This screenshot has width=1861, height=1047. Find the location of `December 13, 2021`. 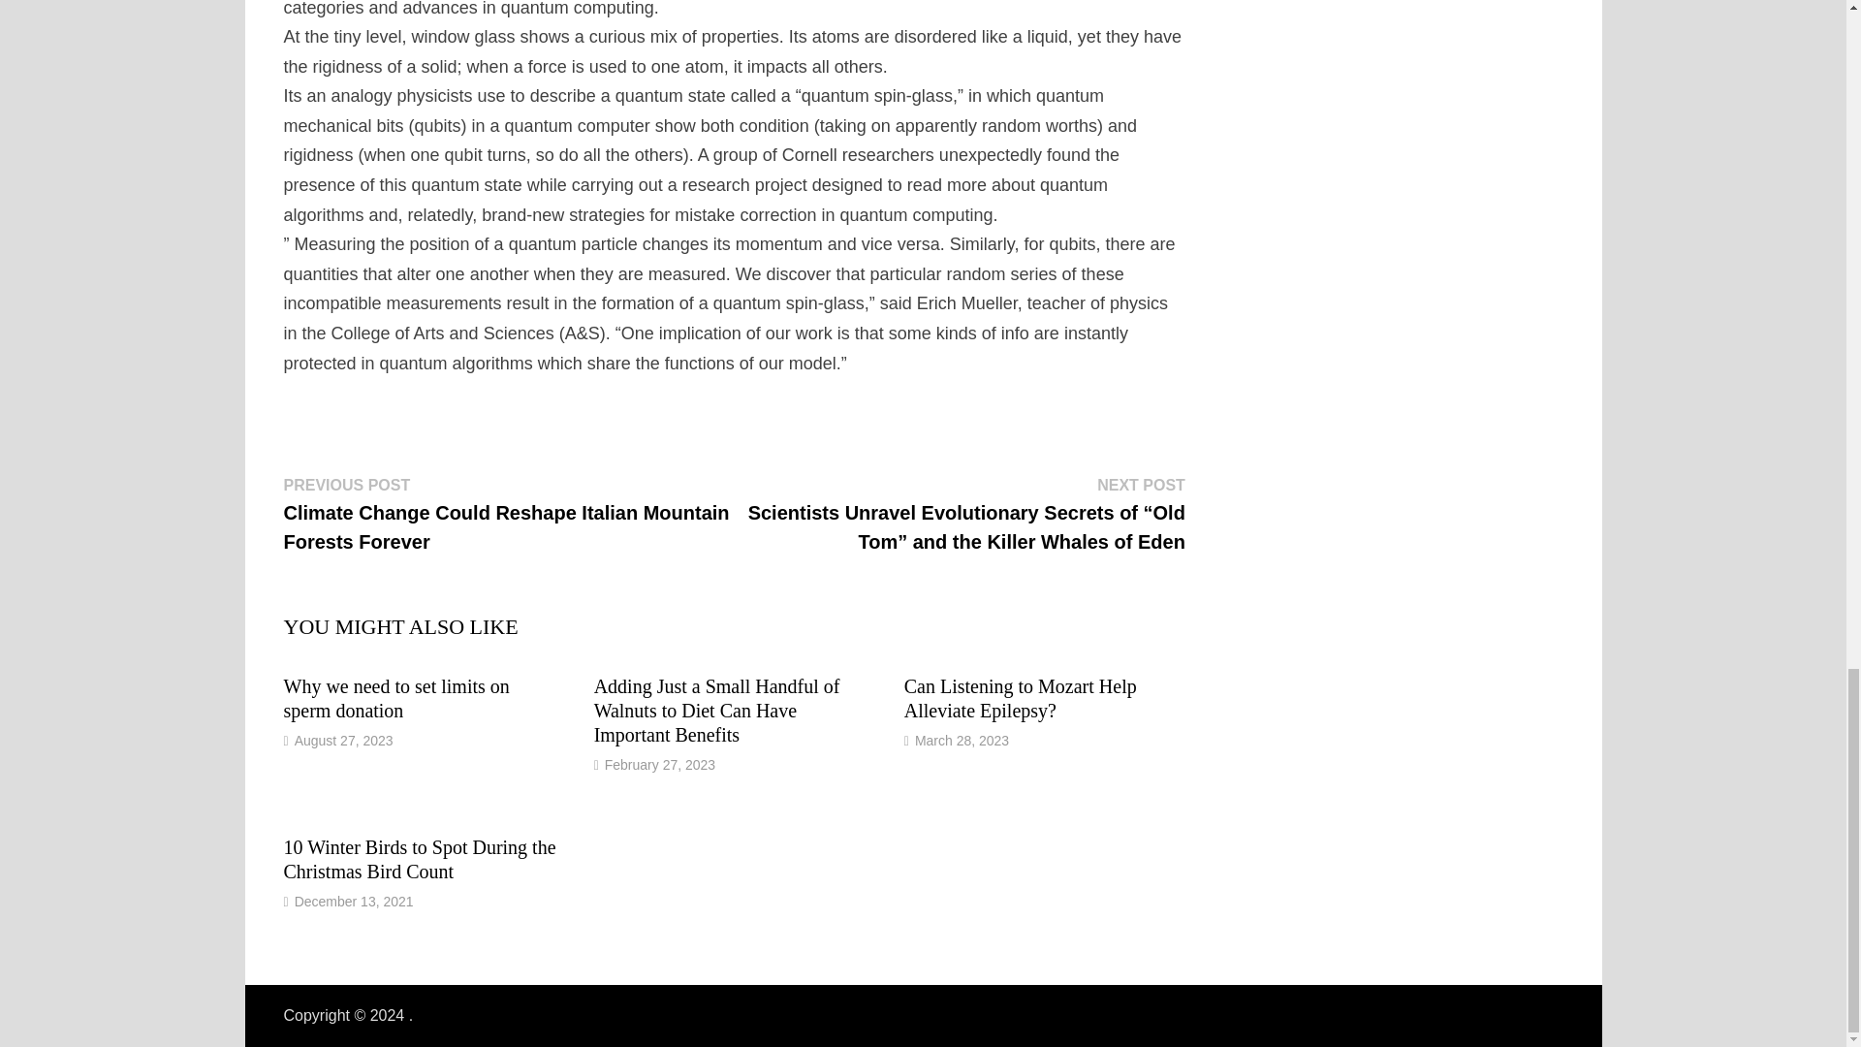

December 13, 2021 is located at coordinates (353, 902).